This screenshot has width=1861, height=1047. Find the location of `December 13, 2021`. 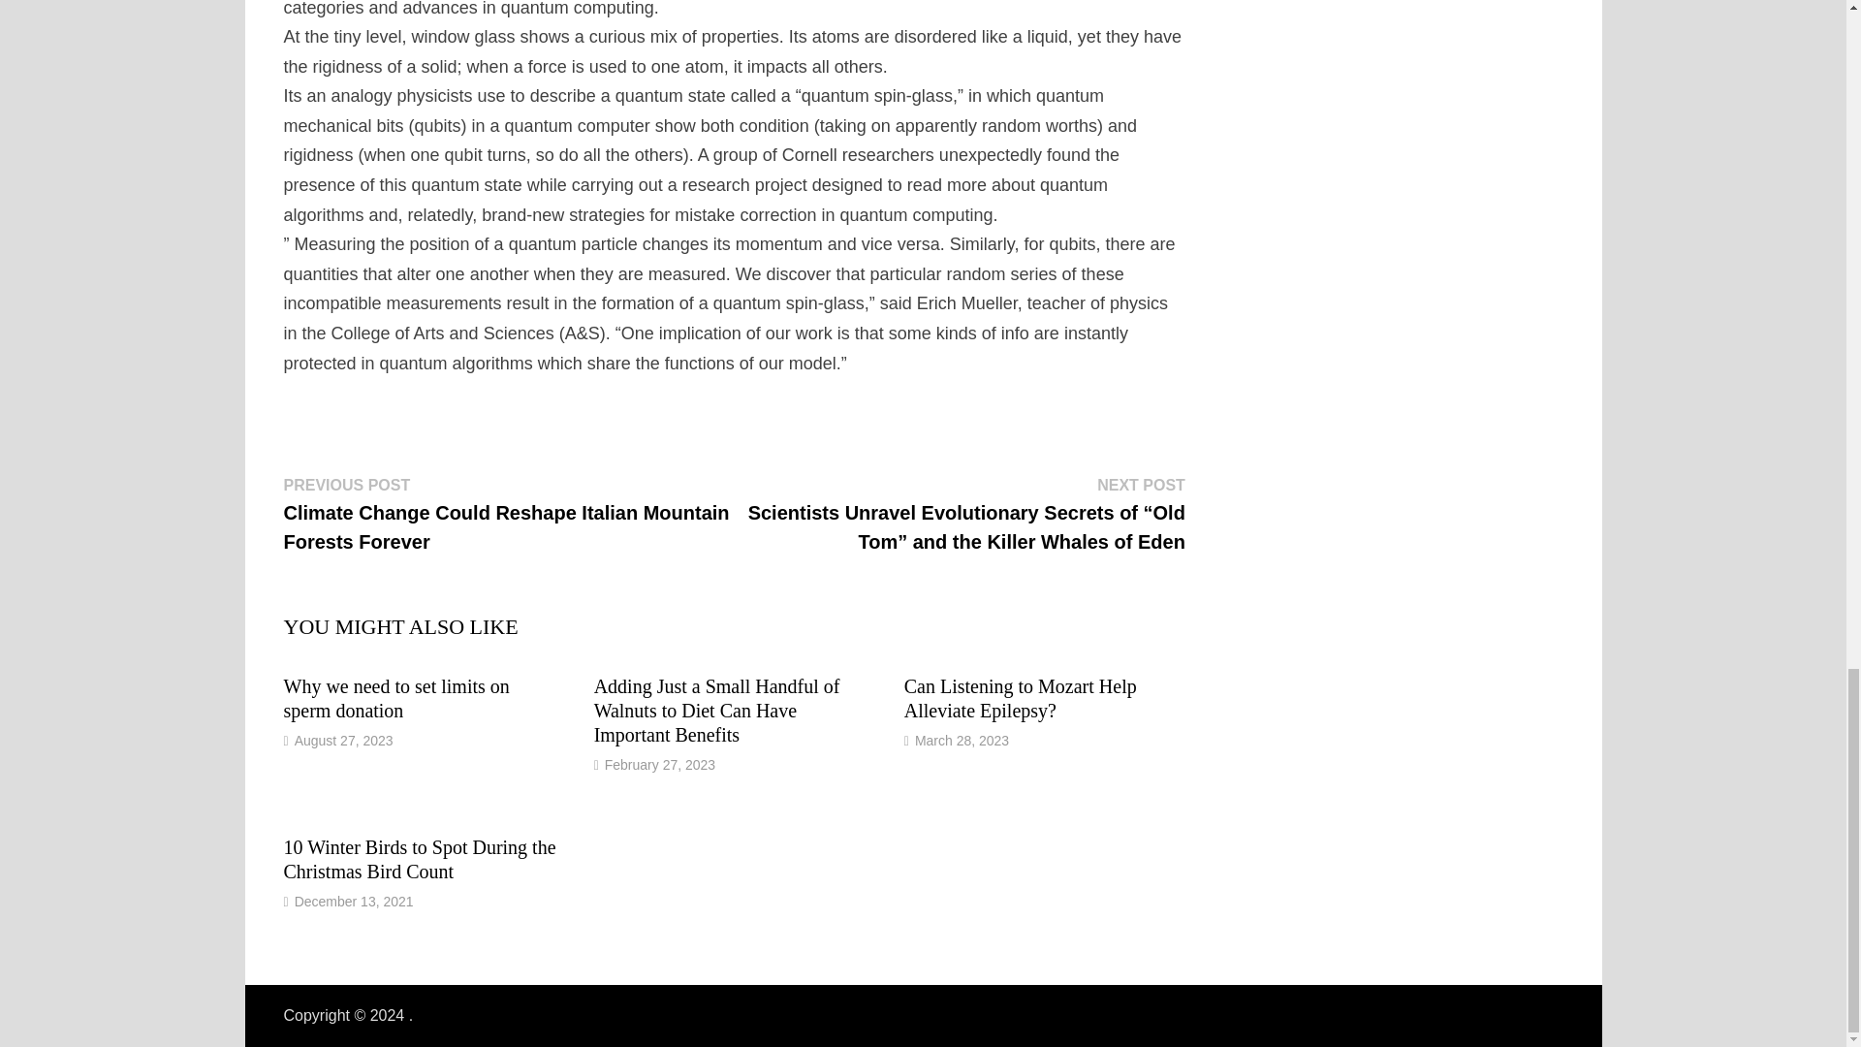

December 13, 2021 is located at coordinates (353, 902).